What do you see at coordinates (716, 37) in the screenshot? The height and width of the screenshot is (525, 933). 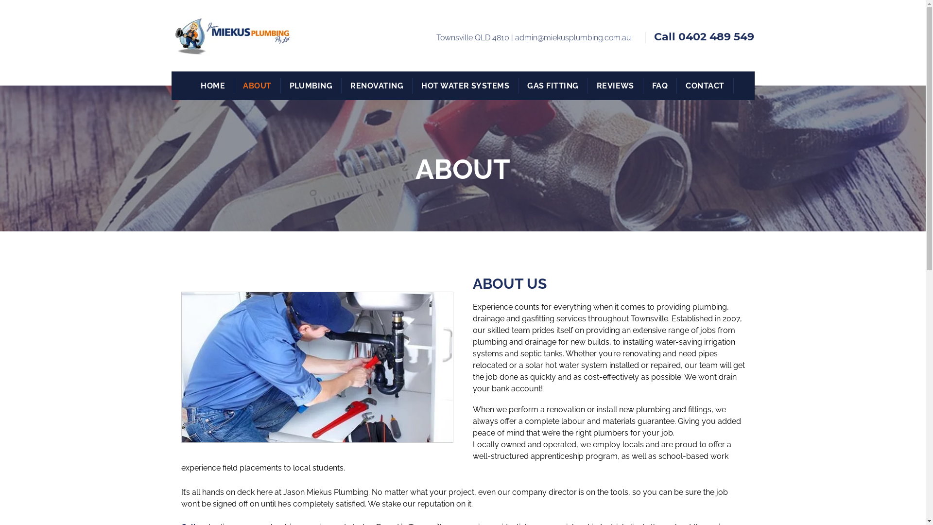 I see `0402 489 549` at bounding box center [716, 37].